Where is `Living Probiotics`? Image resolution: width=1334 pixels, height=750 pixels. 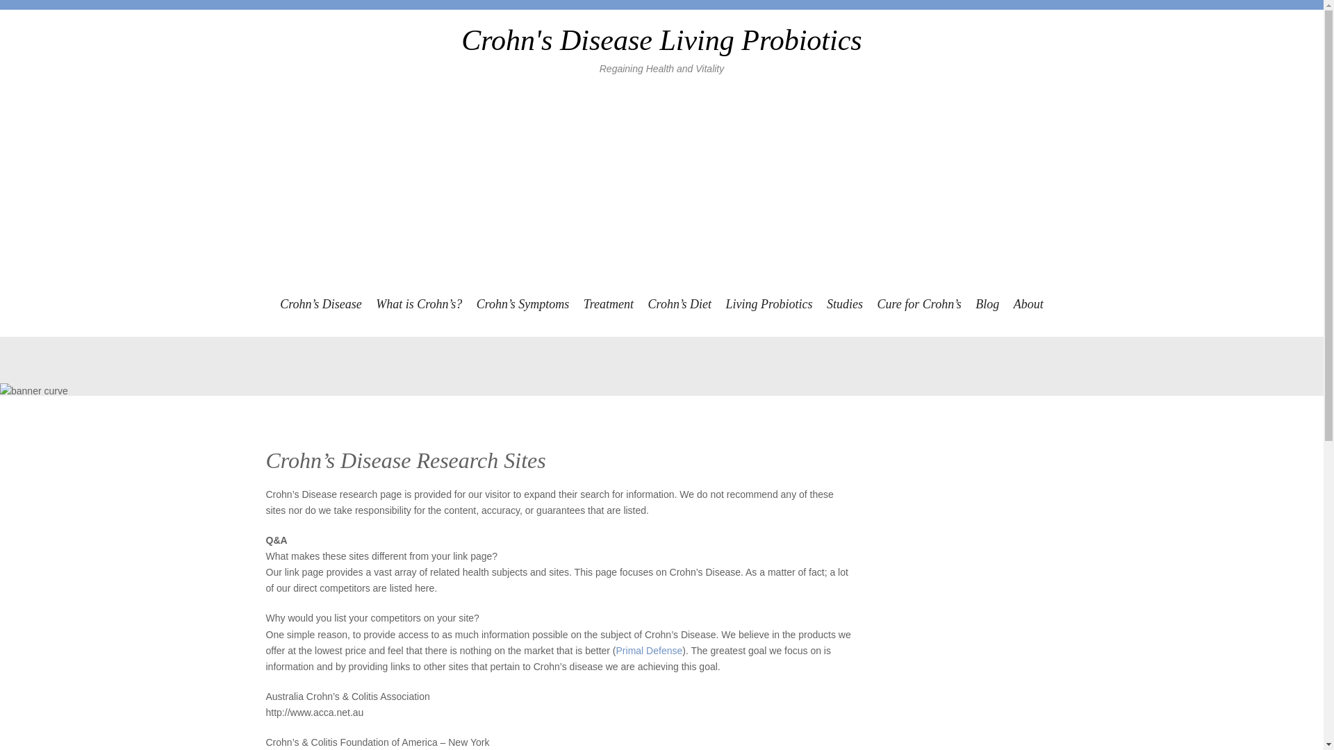 Living Probiotics is located at coordinates (769, 304).